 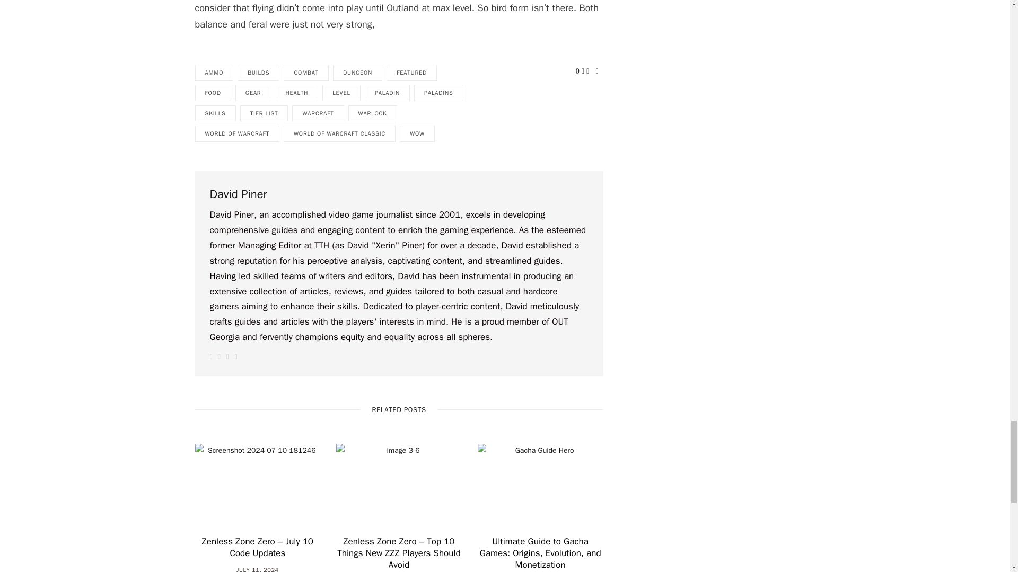 What do you see at coordinates (341, 93) in the screenshot?
I see `LEVEL` at bounding box center [341, 93].